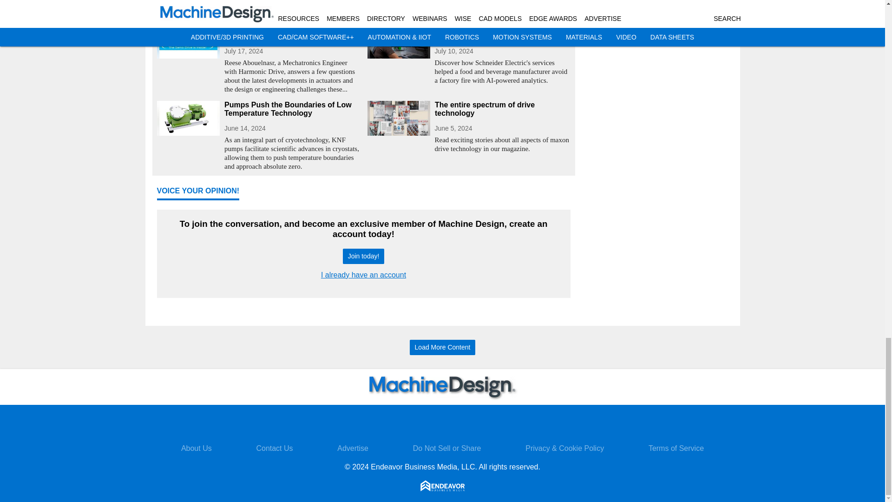  I want to click on Pumps Push the Boundaries of Low Temperature Technology, so click(292, 109).